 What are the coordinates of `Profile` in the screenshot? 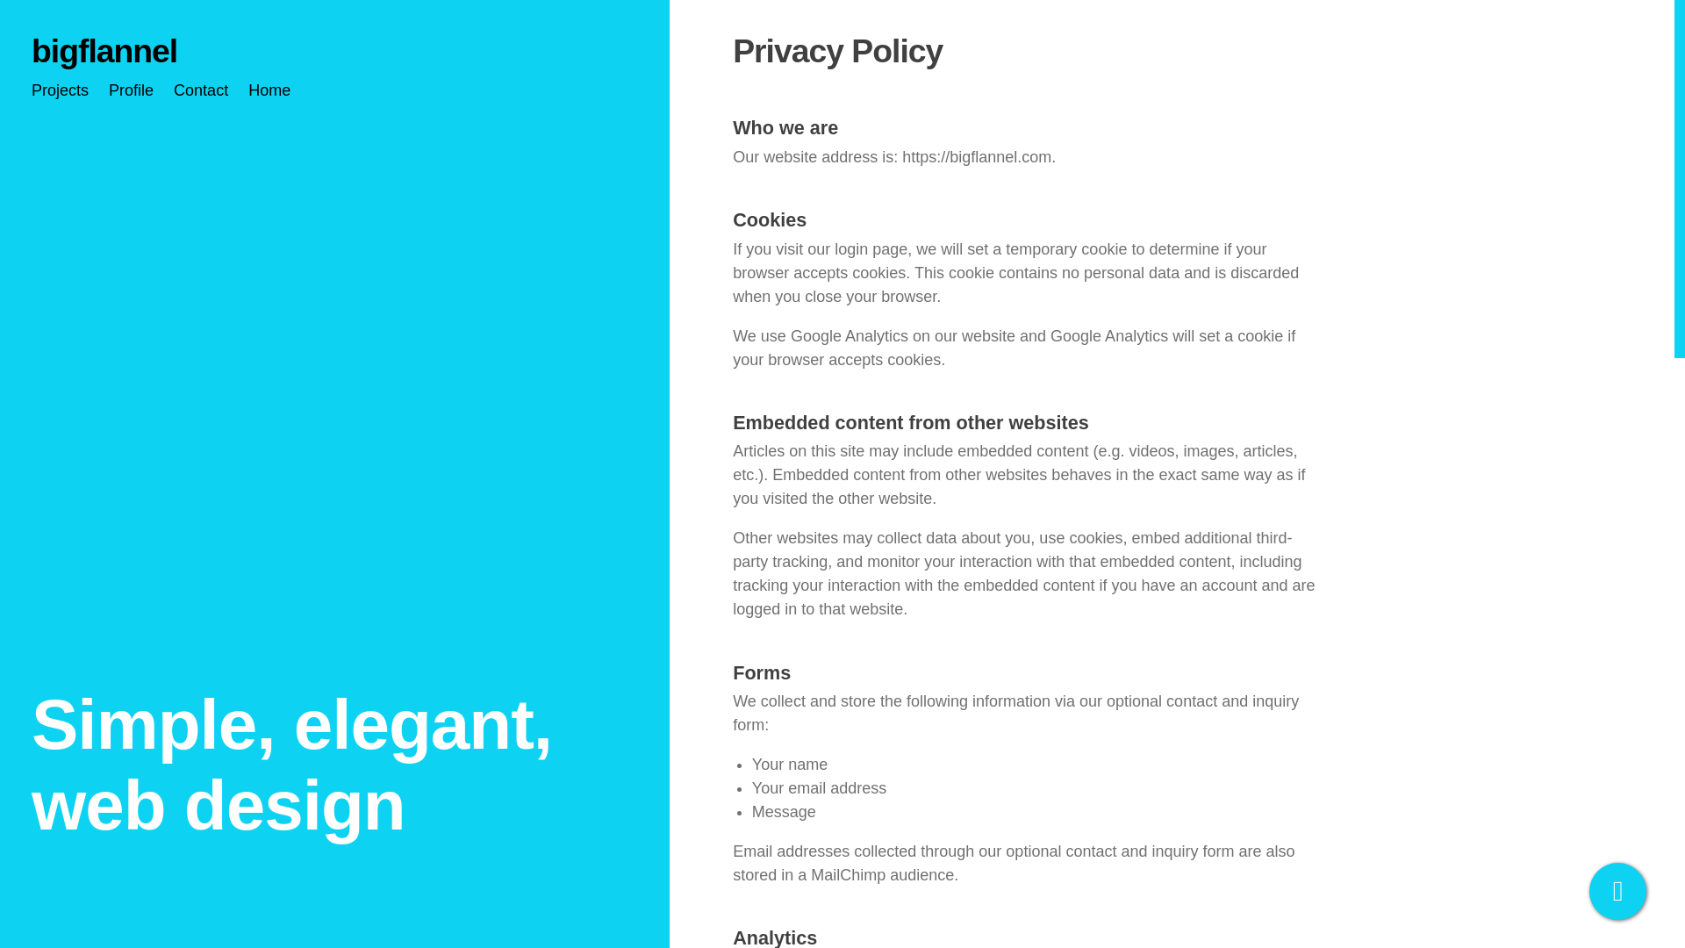 It's located at (131, 90).